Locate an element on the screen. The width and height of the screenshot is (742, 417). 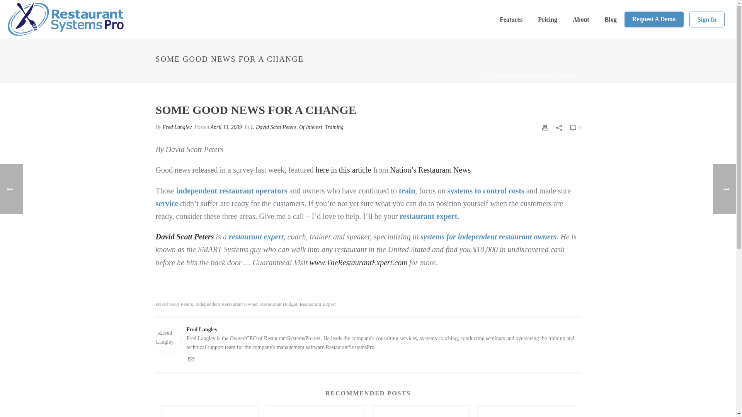
How to Track Restaurant Sales Correctly is located at coordinates (315, 411).